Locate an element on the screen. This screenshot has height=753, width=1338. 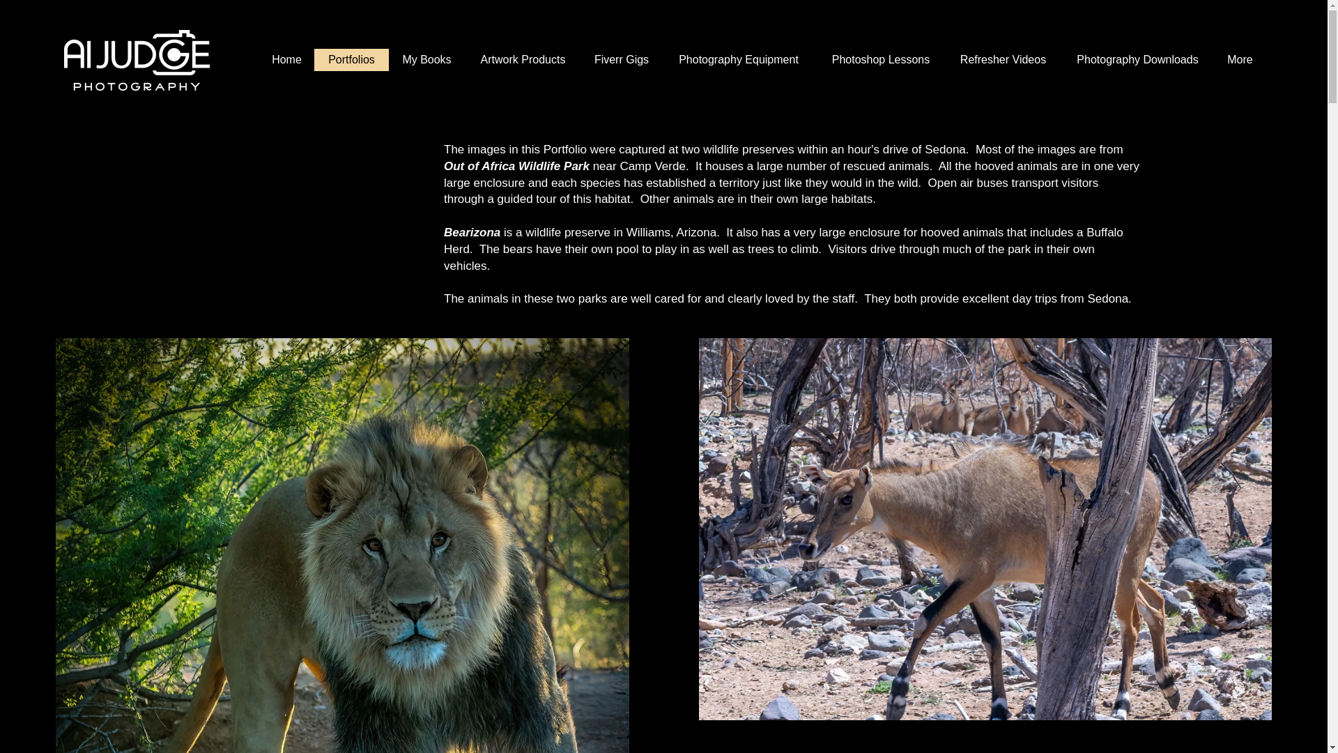
Photoshop Lessons is located at coordinates (880, 60).